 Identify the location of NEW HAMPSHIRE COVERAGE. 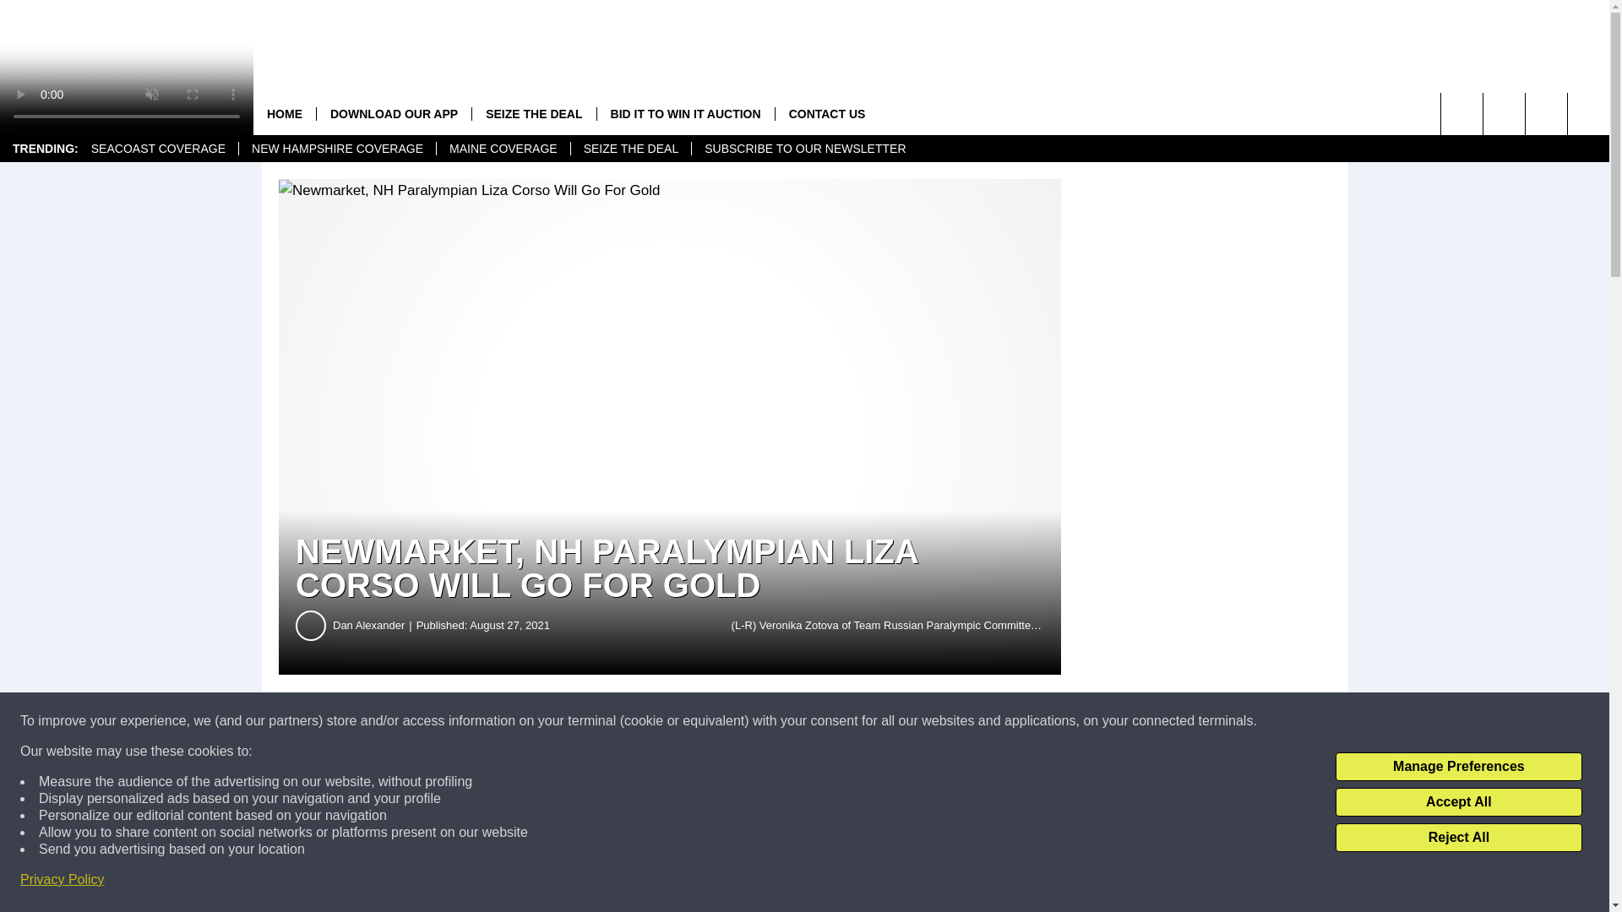
(337, 149).